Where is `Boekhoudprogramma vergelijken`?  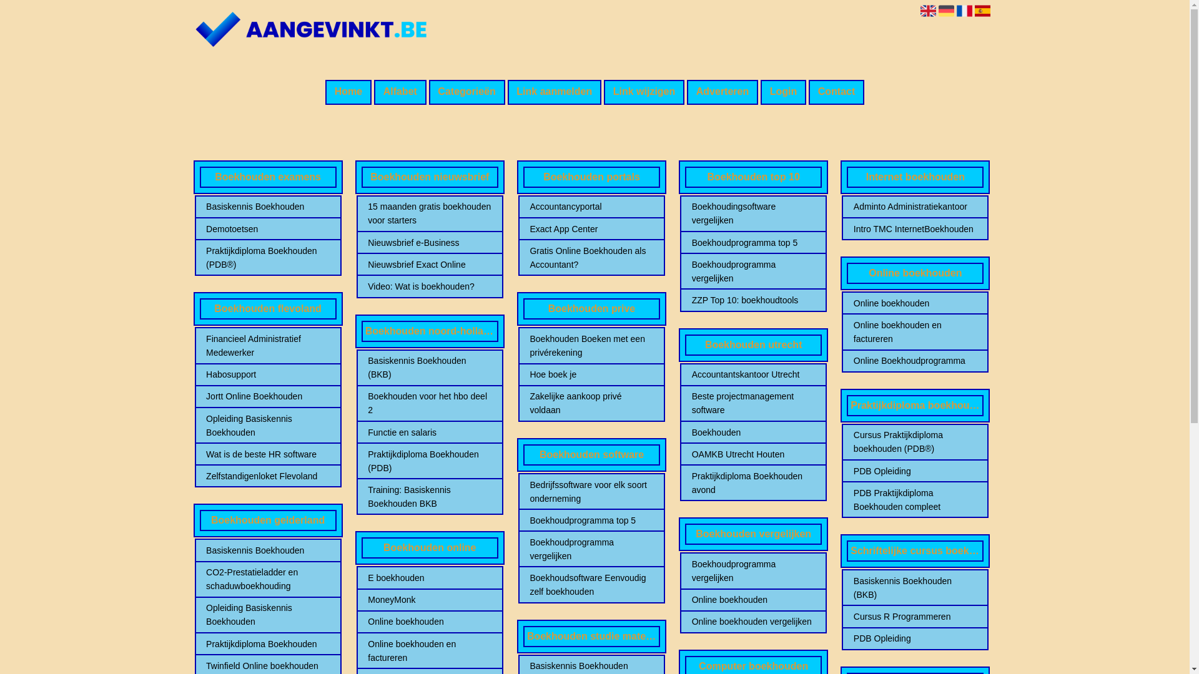
Boekhoudprogramma vergelijken is located at coordinates (754, 571).